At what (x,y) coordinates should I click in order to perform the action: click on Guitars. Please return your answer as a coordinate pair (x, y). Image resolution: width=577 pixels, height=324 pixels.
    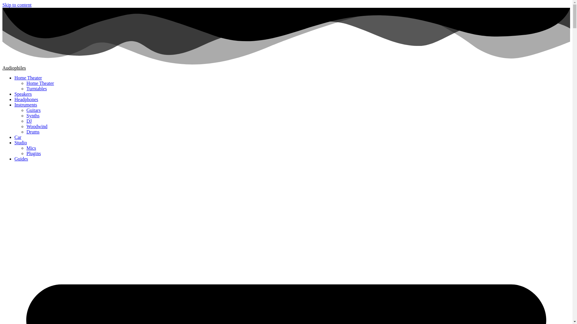
    Looking at the image, I should click on (33, 110).